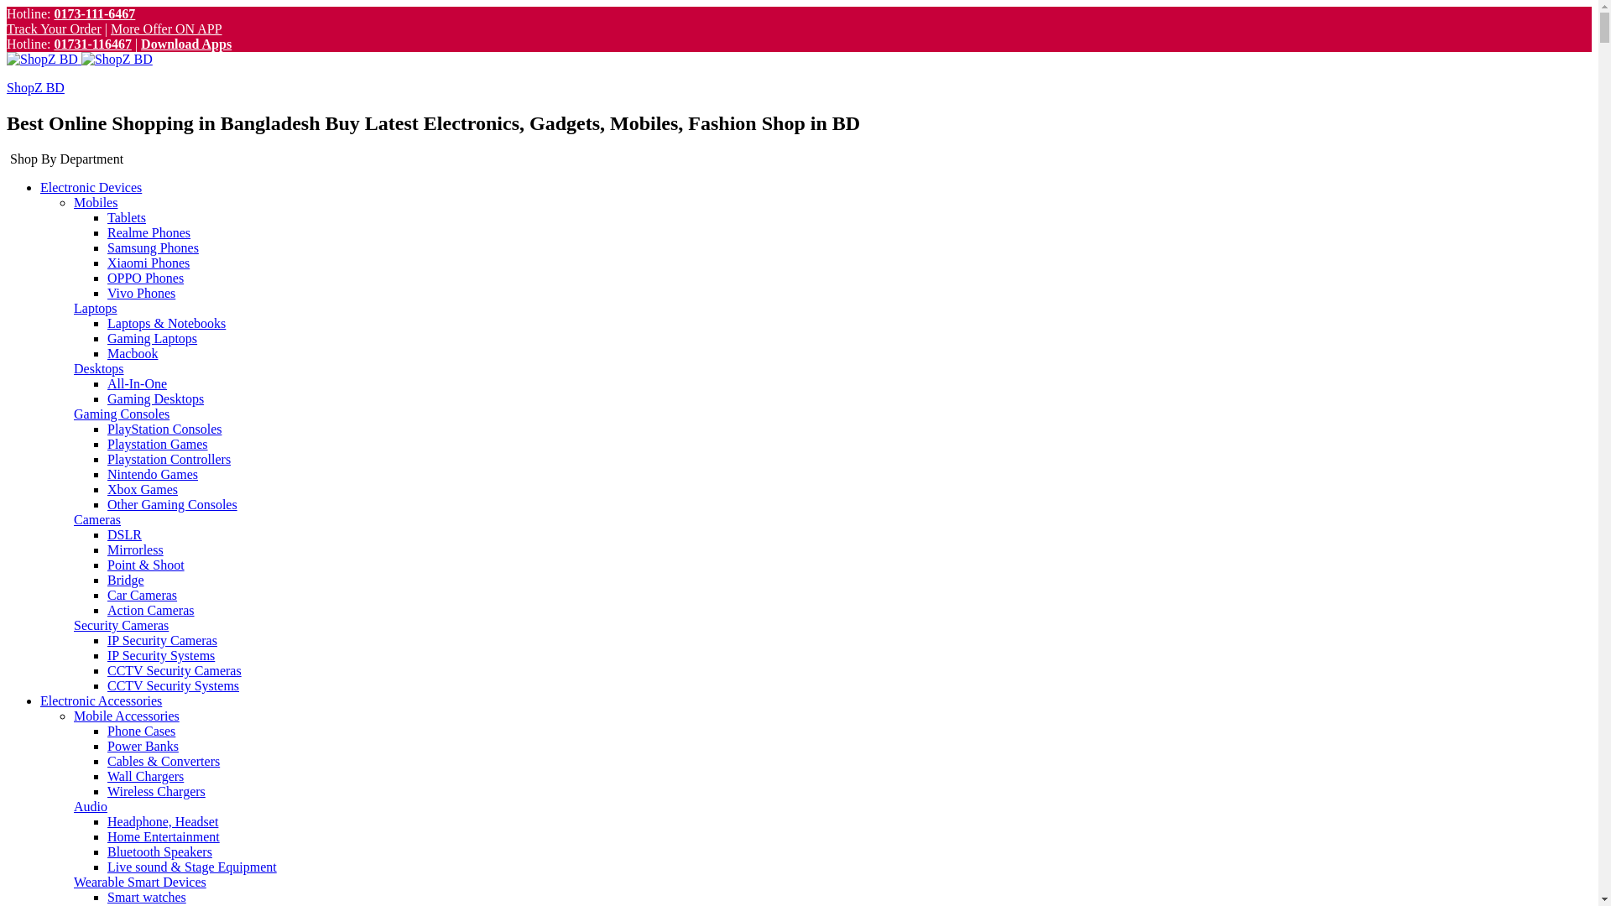 The height and width of the screenshot is (906, 1611). What do you see at coordinates (91, 807) in the screenshot?
I see `Audio` at bounding box center [91, 807].